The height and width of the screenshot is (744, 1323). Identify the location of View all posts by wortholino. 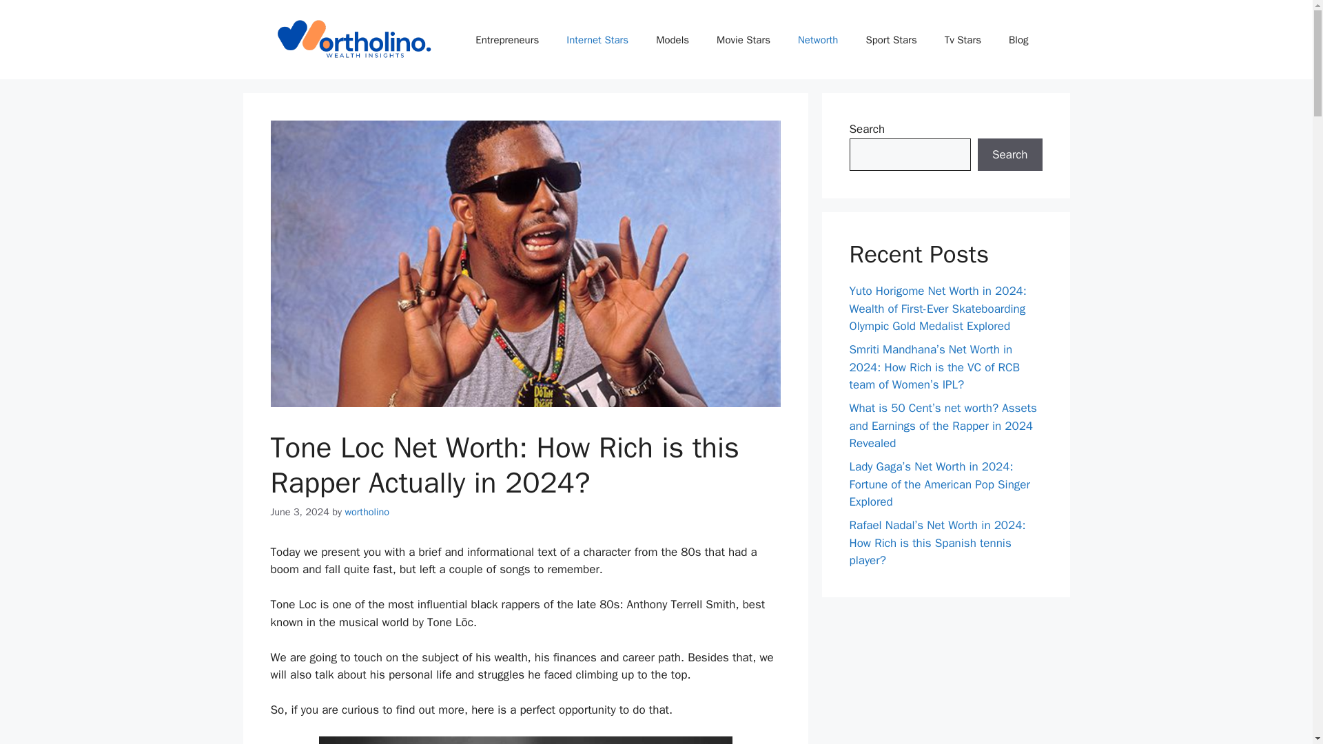
(367, 511).